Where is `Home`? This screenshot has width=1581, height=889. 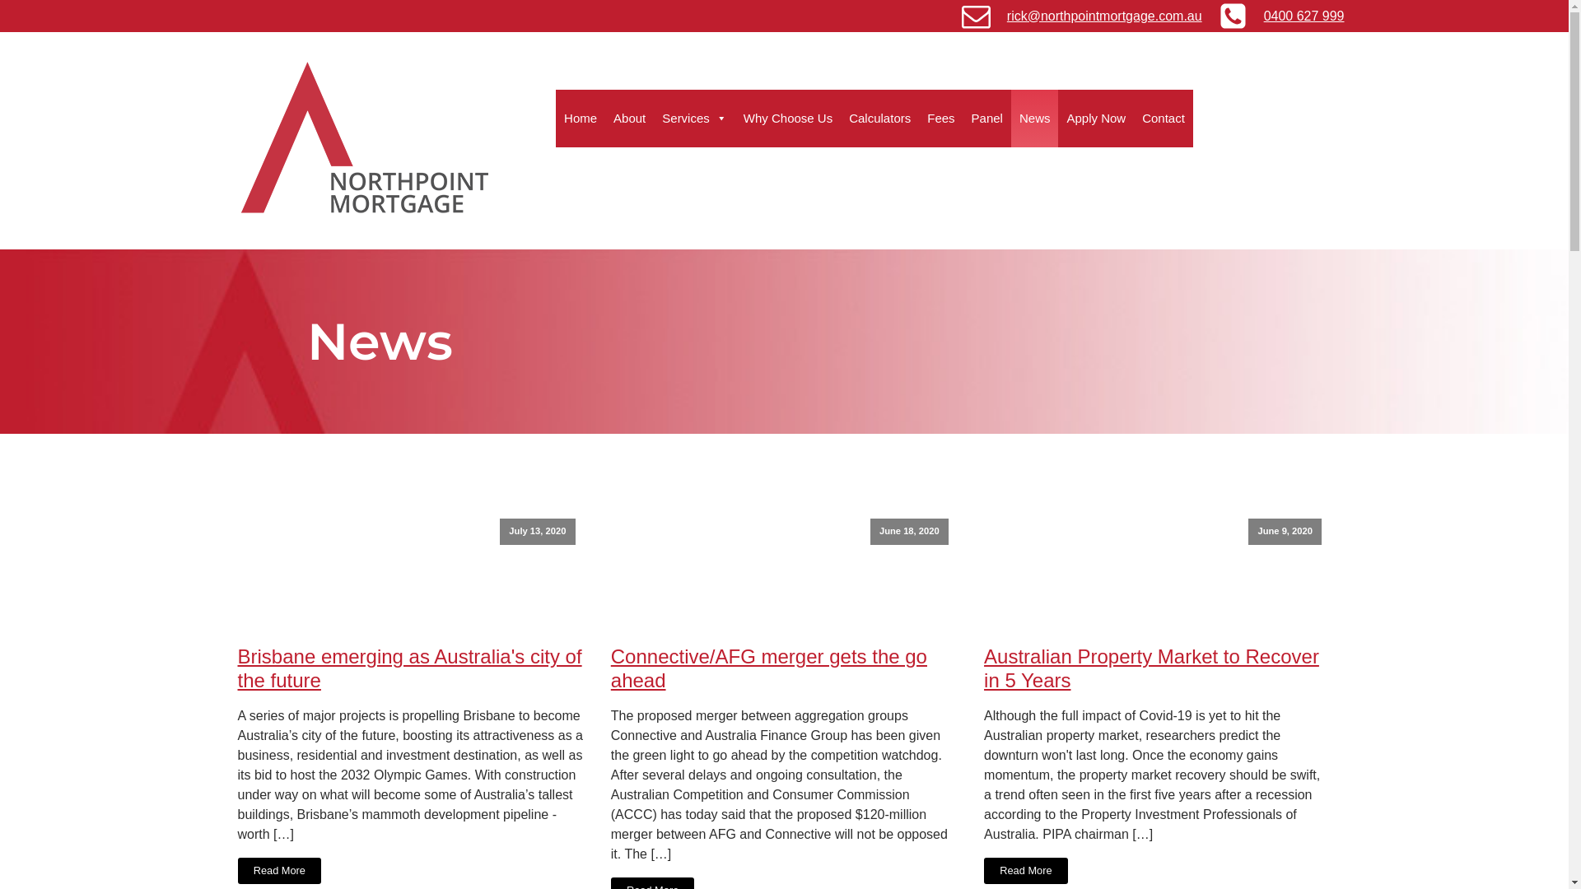
Home is located at coordinates (581, 119).